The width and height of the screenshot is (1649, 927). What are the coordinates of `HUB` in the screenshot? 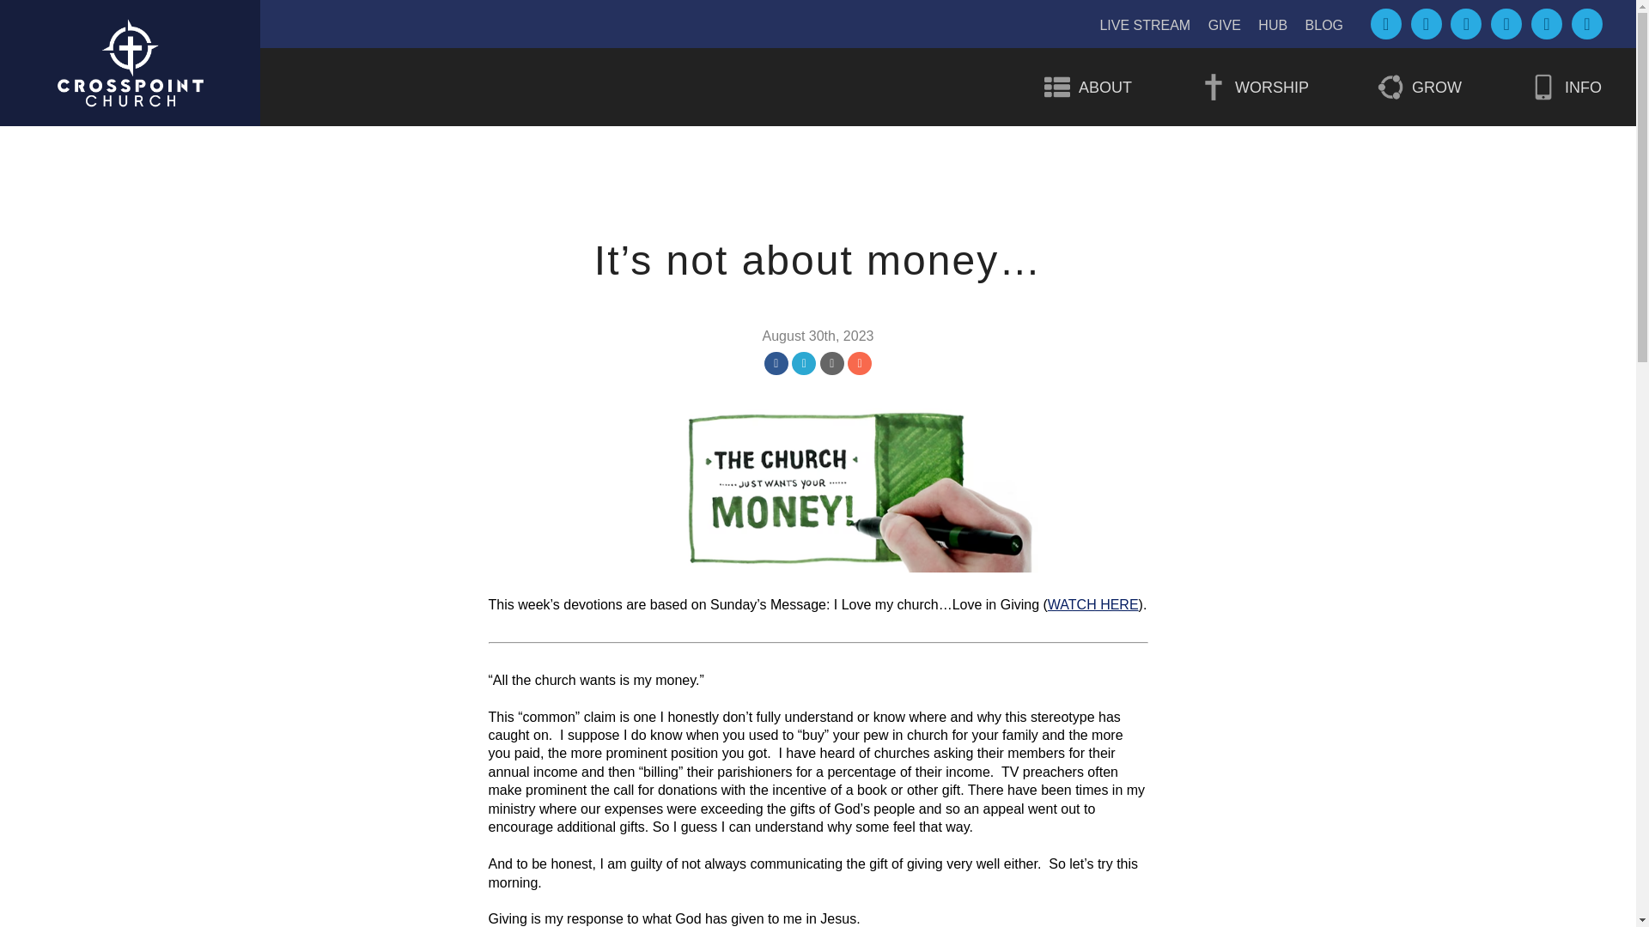 It's located at (1273, 24).